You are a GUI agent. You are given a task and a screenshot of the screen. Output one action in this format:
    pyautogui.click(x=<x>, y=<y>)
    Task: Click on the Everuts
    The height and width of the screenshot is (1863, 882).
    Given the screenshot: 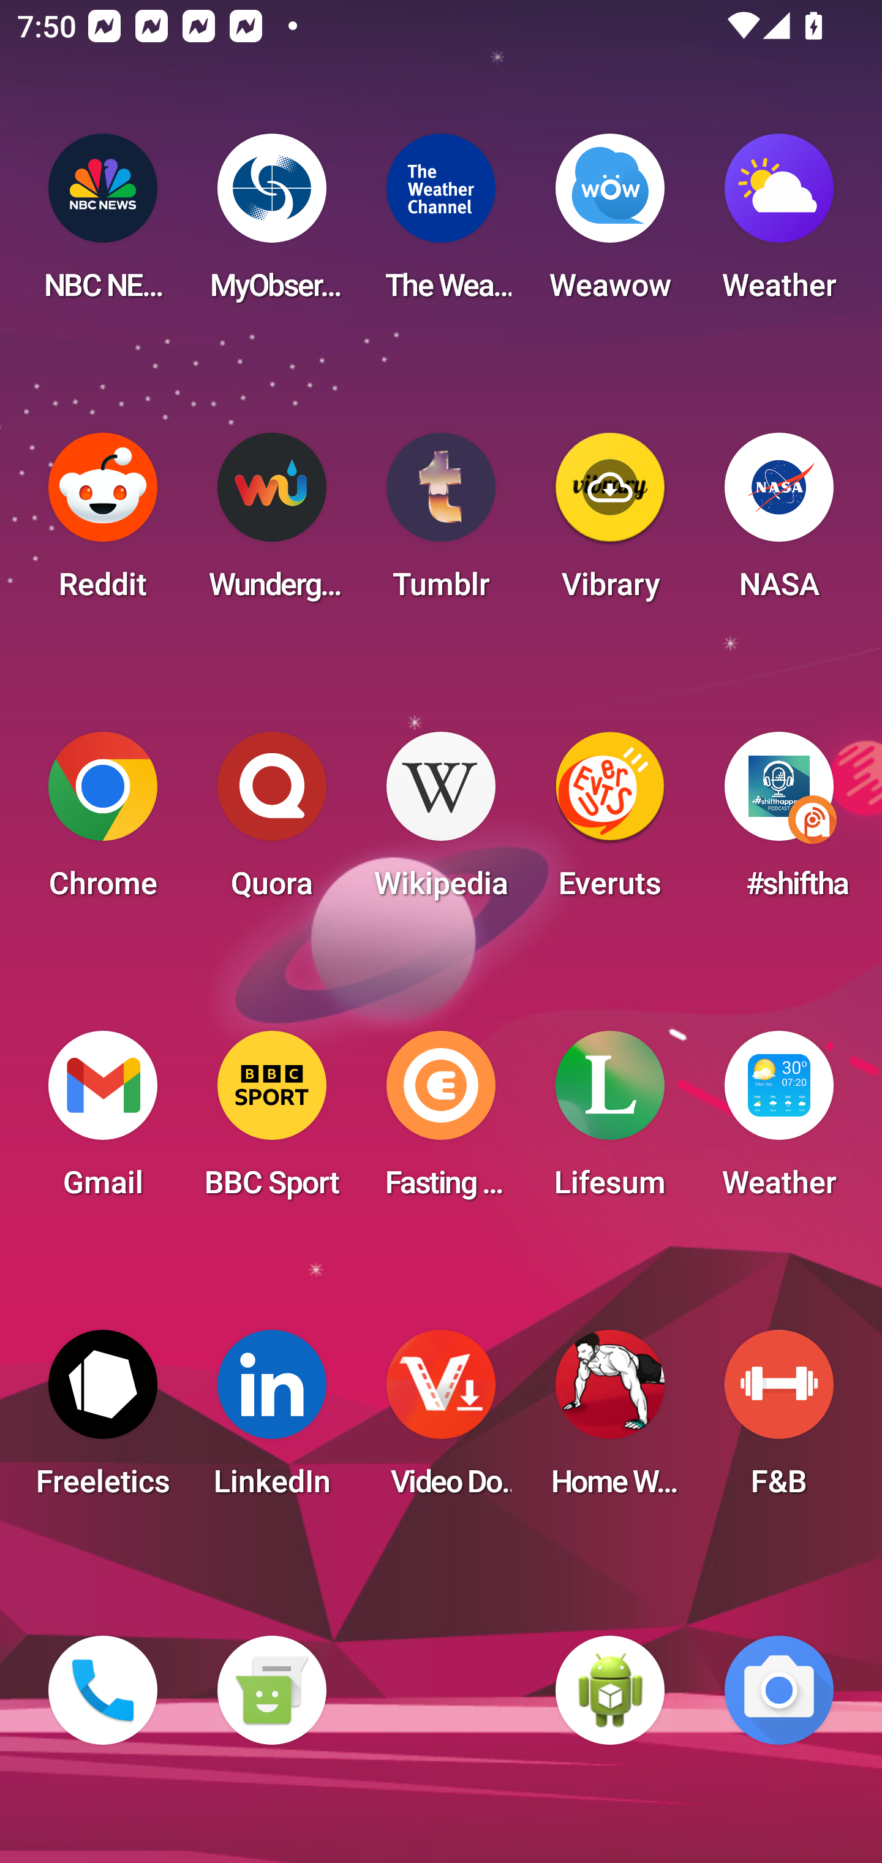 What is the action you would take?
    pyautogui.click(x=610, y=822)
    